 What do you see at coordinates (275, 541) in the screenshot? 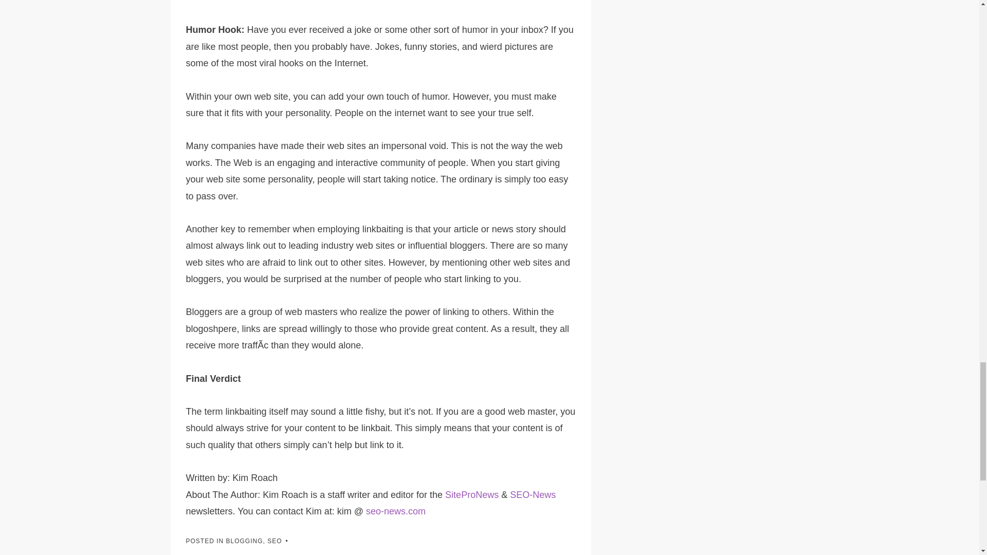
I see `SEO` at bounding box center [275, 541].